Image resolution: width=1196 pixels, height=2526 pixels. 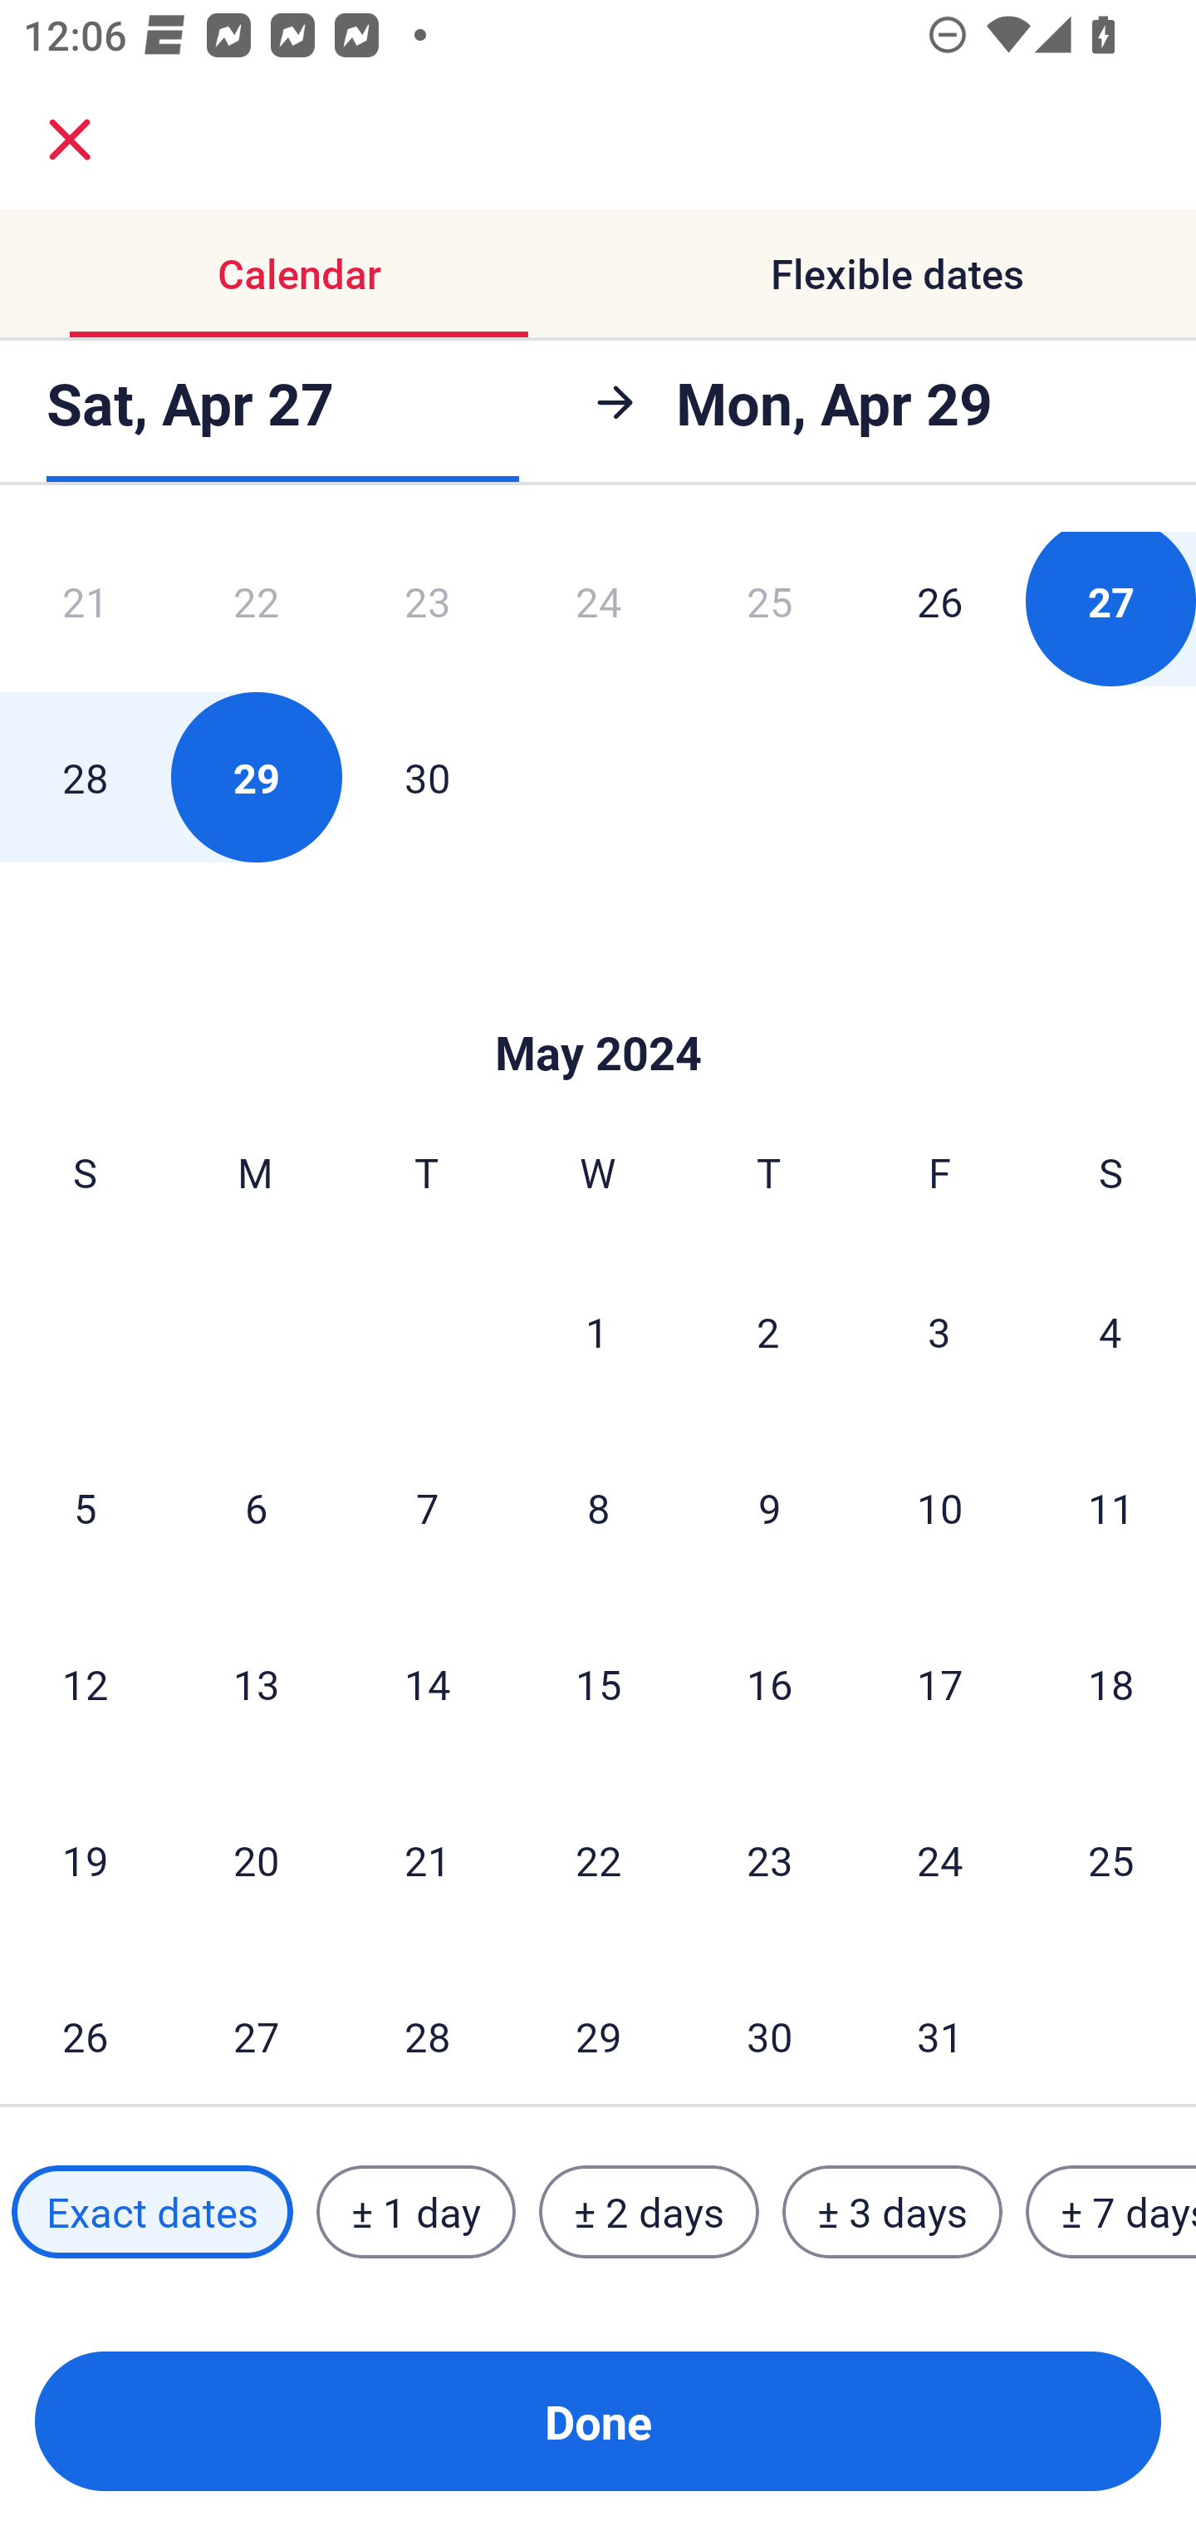 I want to click on 12 Sunday, May 12, 2024, so click(x=85, y=1683).